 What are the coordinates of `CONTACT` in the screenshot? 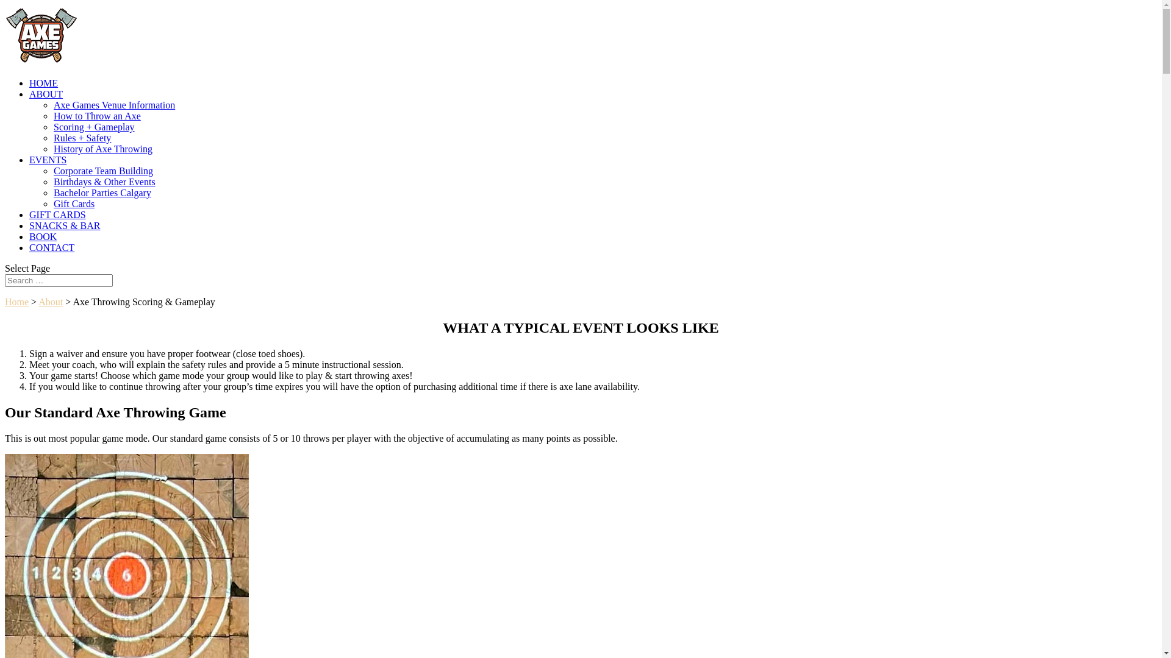 It's located at (52, 247).